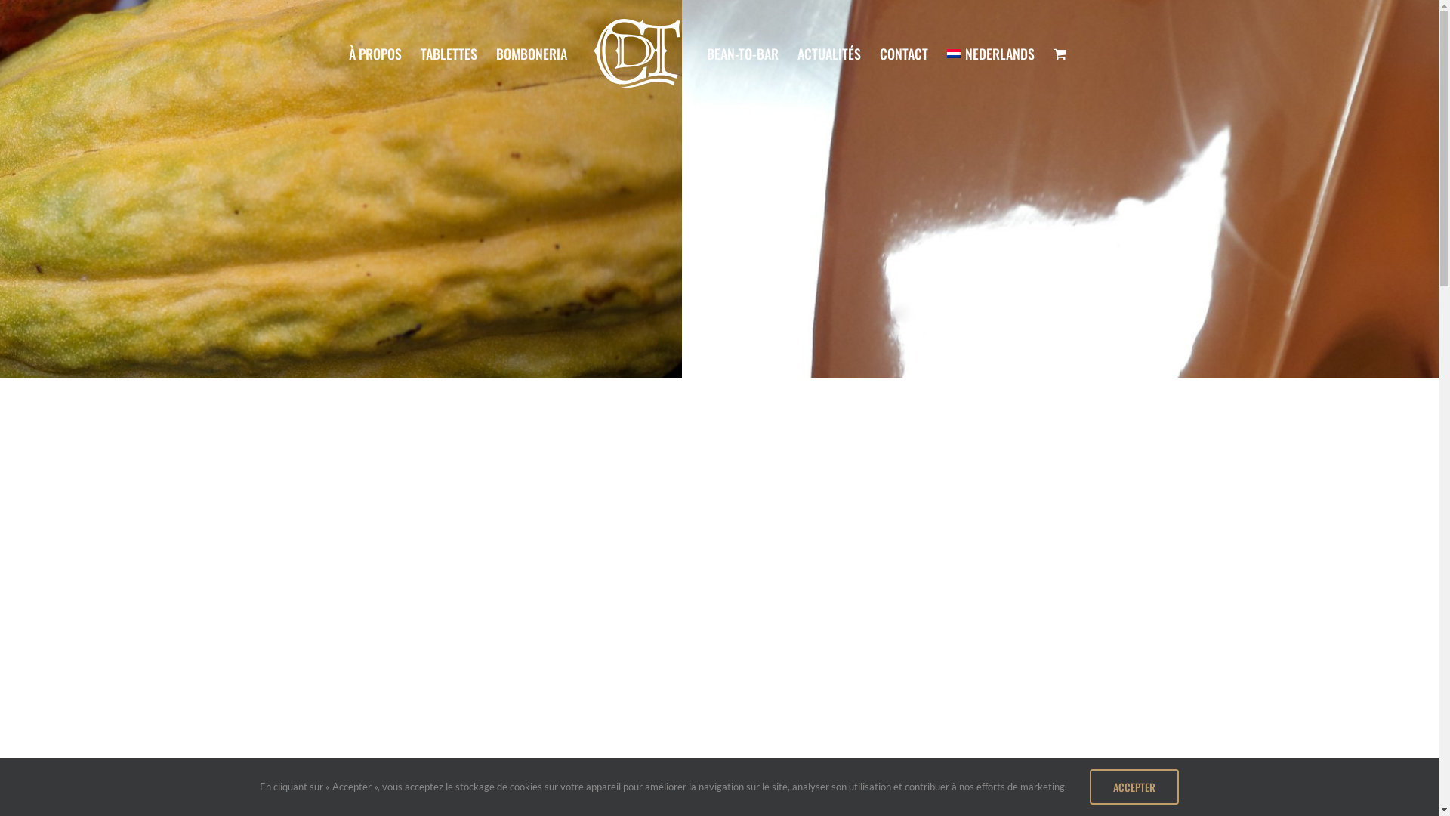  Describe the element at coordinates (991, 53) in the screenshot. I see `NEDERLANDS` at that location.